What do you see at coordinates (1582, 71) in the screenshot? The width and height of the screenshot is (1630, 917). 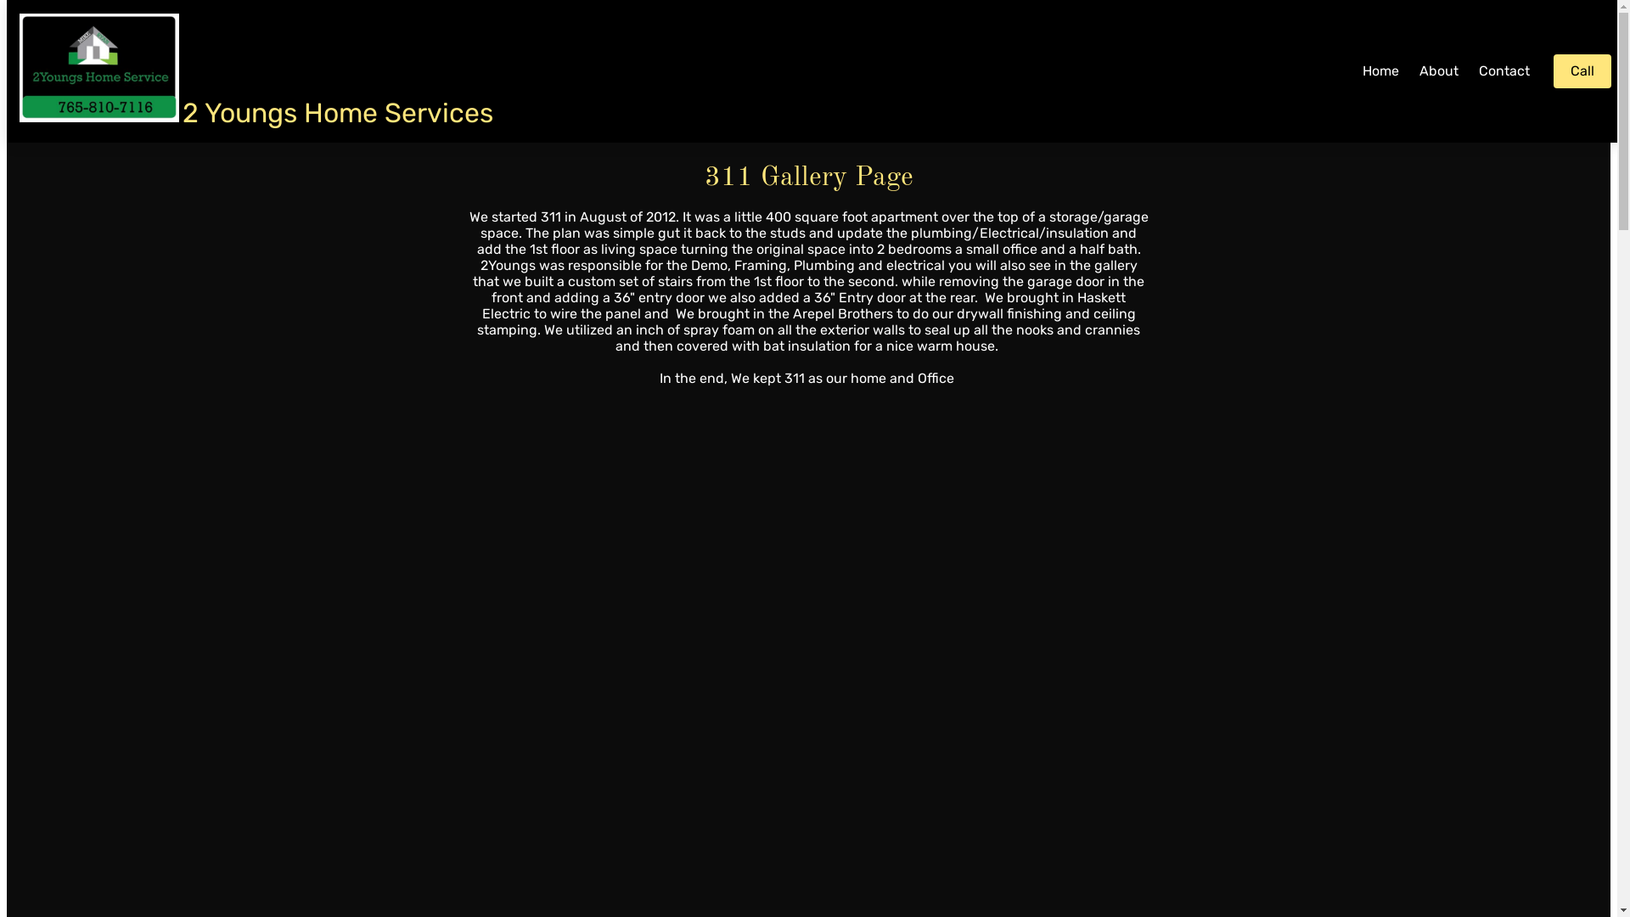 I see `Call` at bounding box center [1582, 71].